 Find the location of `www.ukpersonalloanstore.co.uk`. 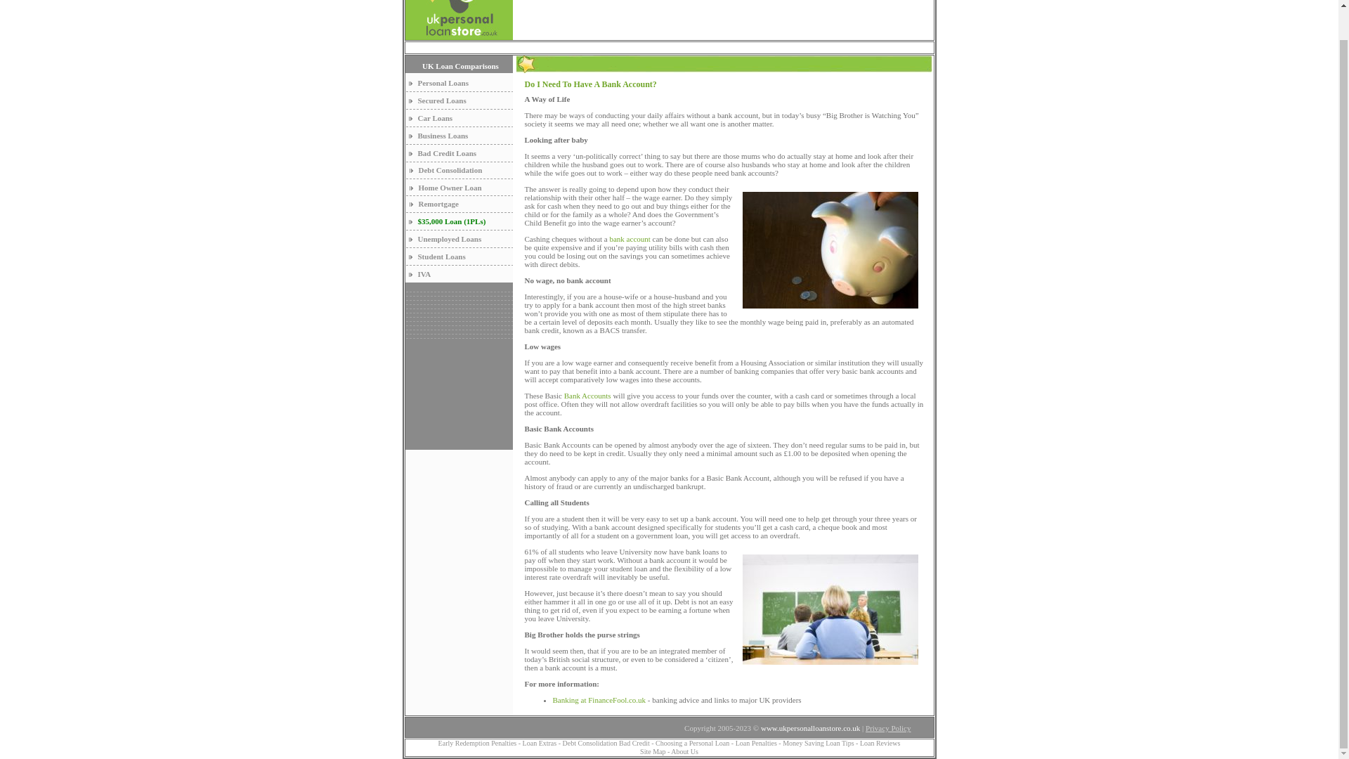

www.ukpersonalloanstore.co.uk is located at coordinates (810, 728).